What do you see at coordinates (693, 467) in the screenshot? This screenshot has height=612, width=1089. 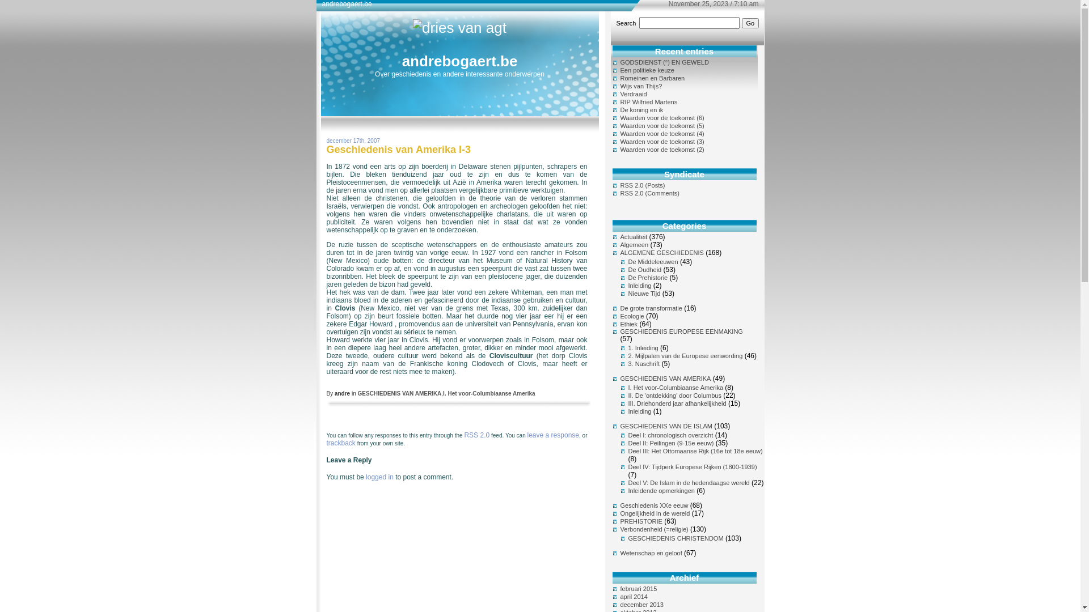 I see `Deel IV: Tijdperk Europese Rijken (1800-1939)` at bounding box center [693, 467].